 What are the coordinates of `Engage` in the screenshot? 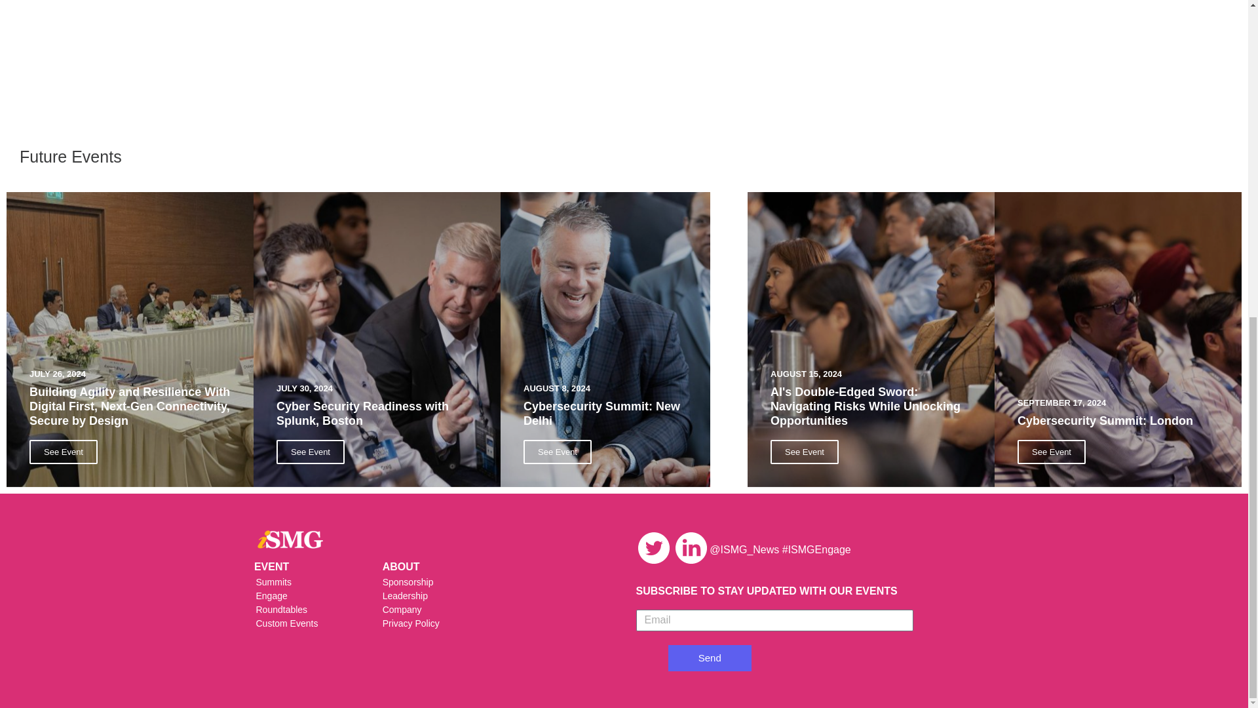 It's located at (305, 596).